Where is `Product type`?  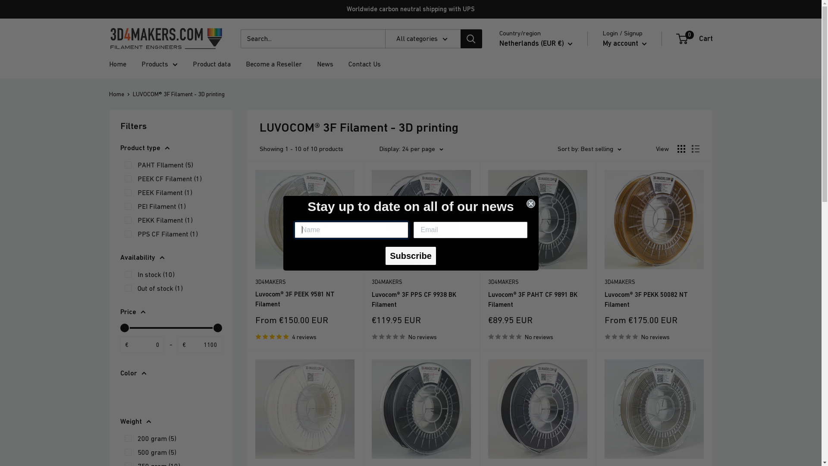
Product type is located at coordinates (171, 148).